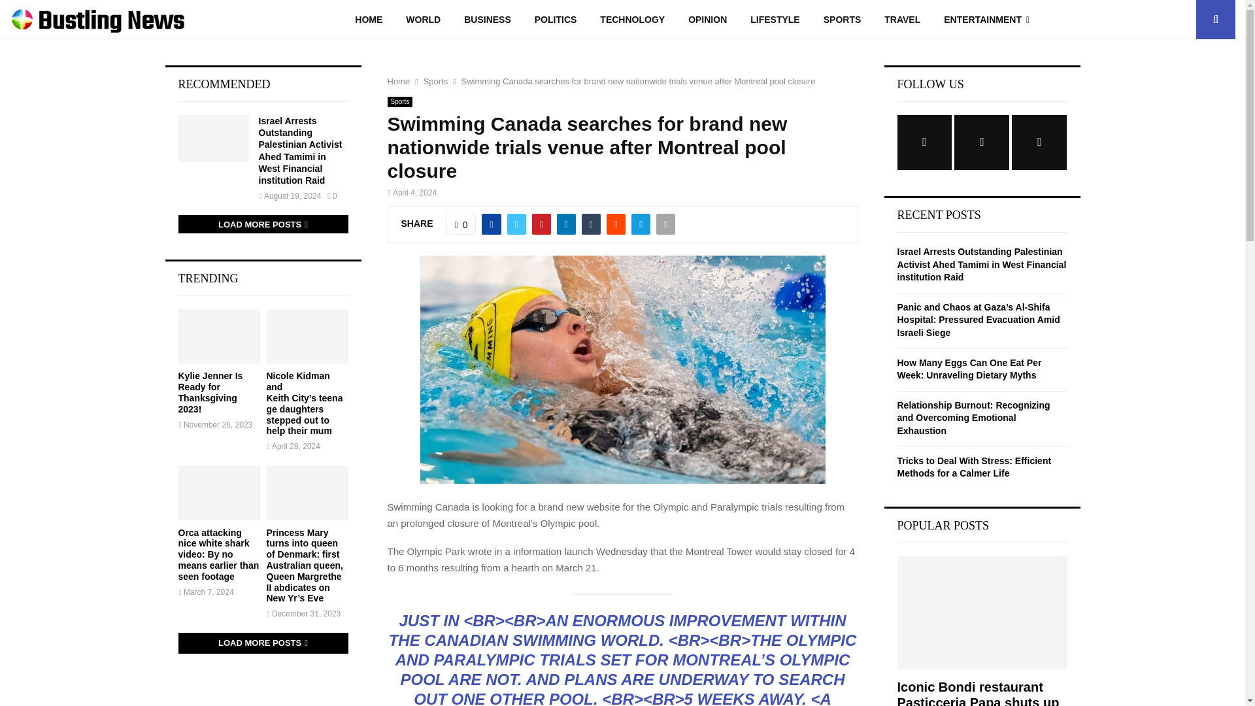 The image size is (1255, 706). Describe the element at coordinates (399, 102) in the screenshot. I see `Sports` at that location.